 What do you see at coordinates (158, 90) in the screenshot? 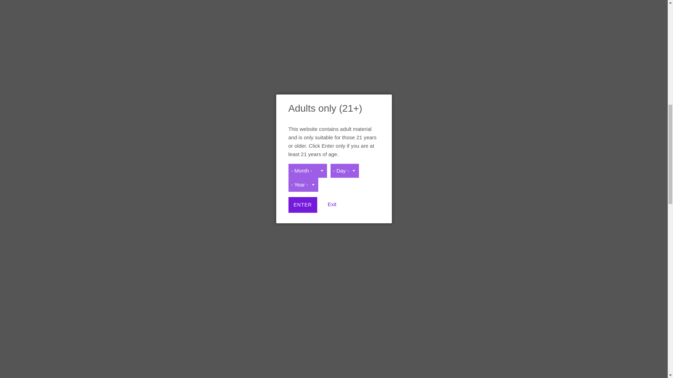
I see `Dunkin Dabbers` at bounding box center [158, 90].